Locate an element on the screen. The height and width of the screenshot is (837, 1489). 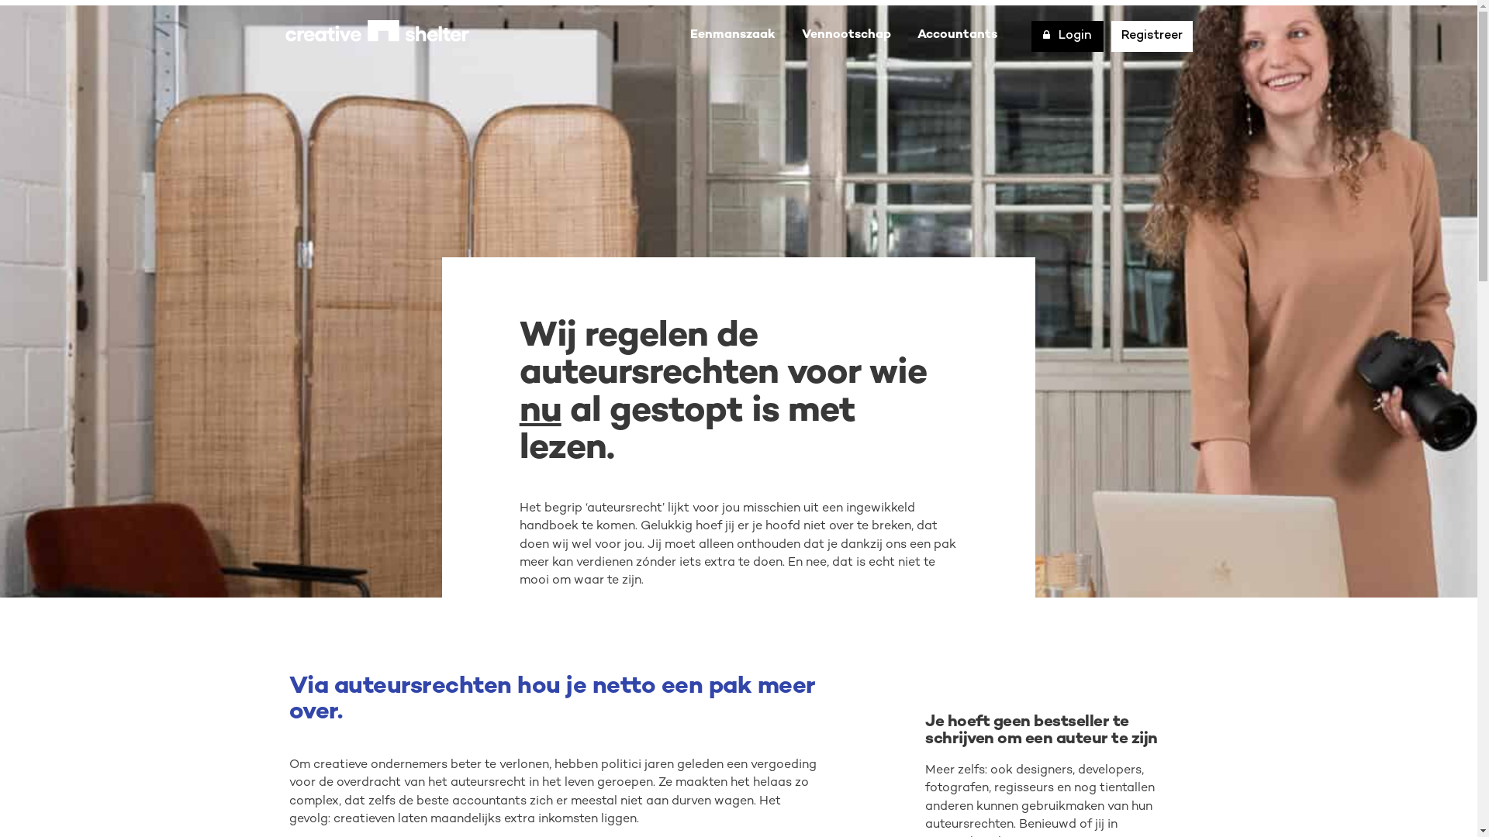
Login is located at coordinates (1067, 36).